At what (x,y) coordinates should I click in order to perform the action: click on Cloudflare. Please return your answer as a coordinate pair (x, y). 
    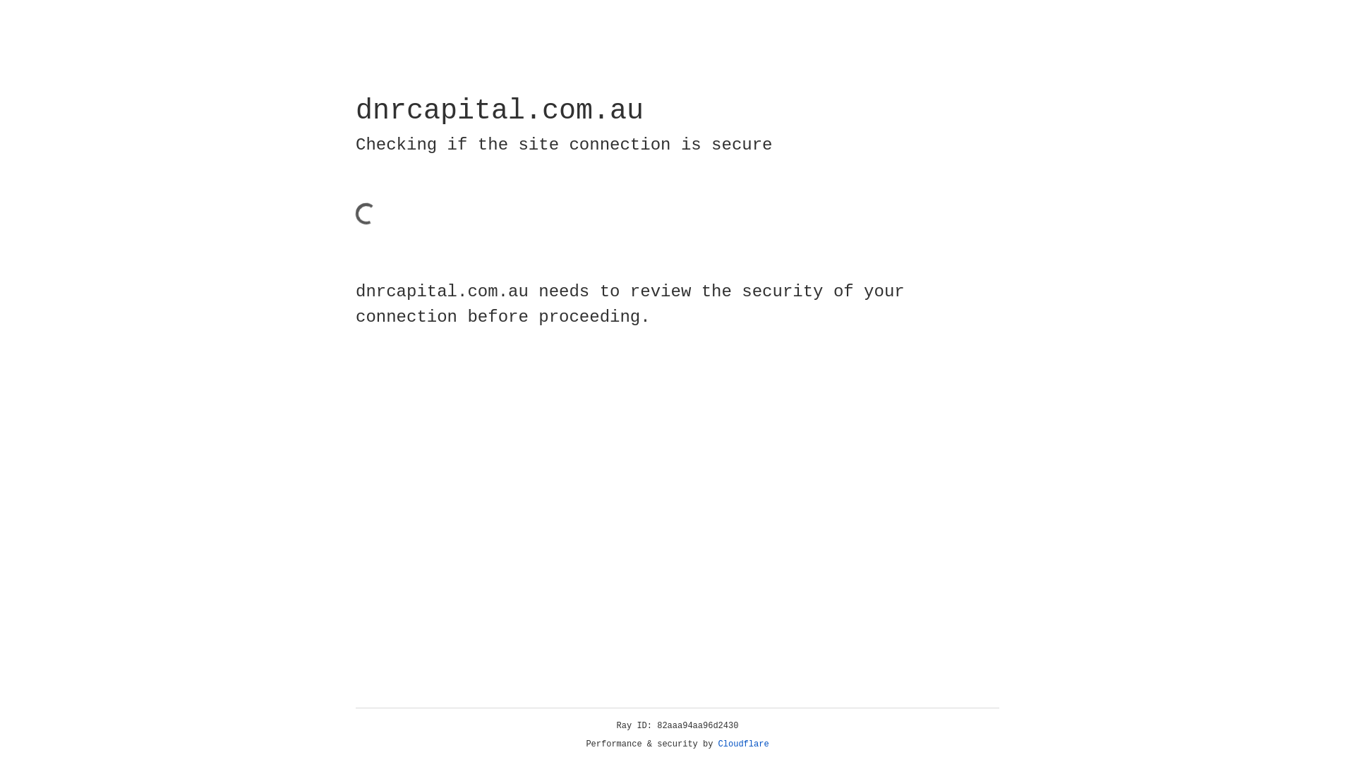
    Looking at the image, I should click on (744, 744).